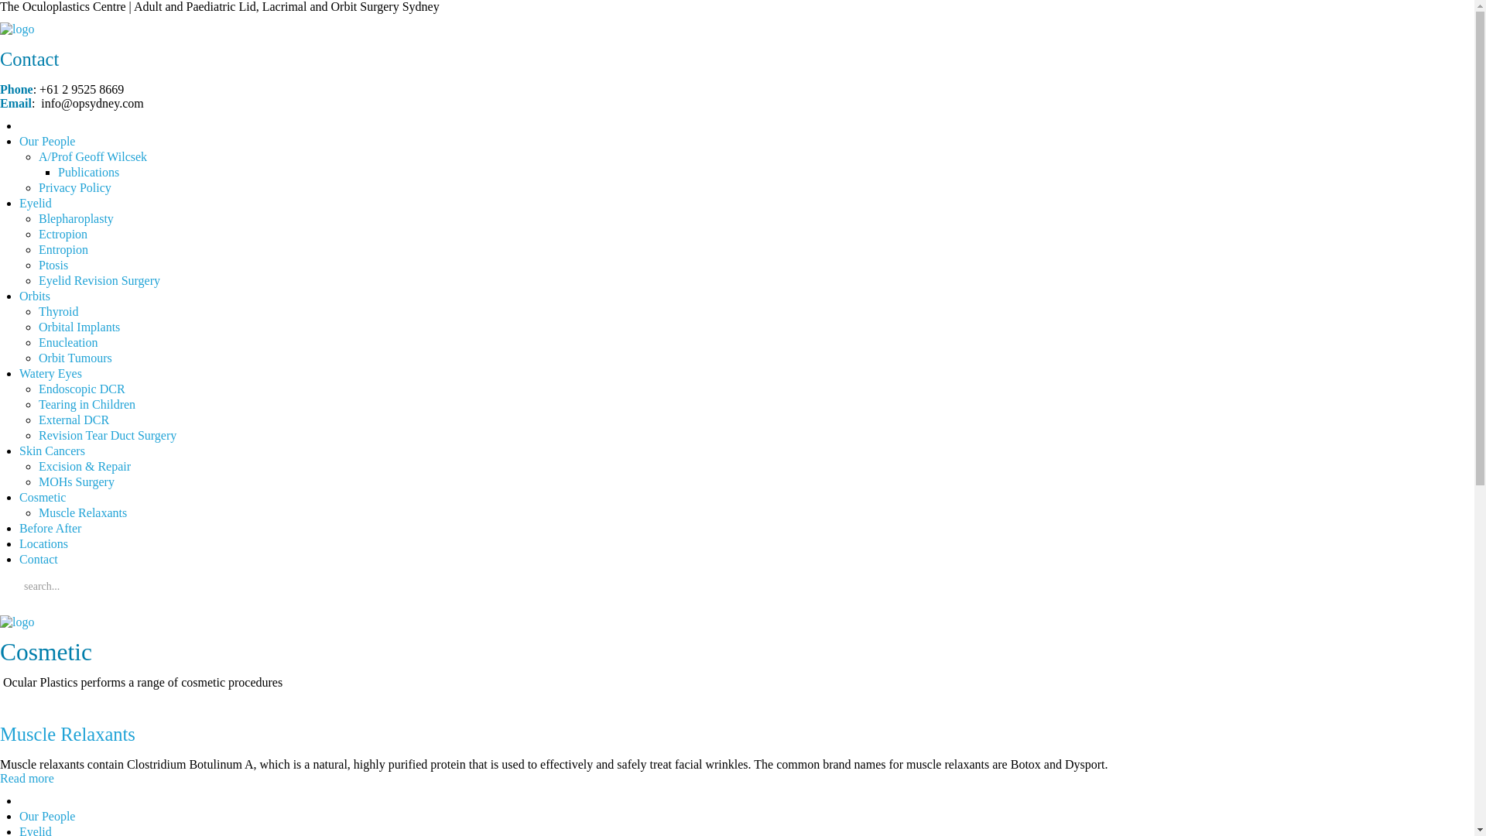 The width and height of the screenshot is (1486, 836). I want to click on Orbits, so click(35, 296).